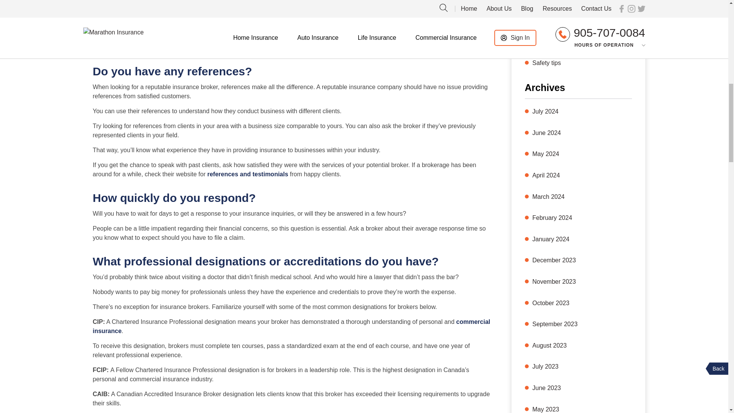 Image resolution: width=734 pixels, height=413 pixels. Describe the element at coordinates (551, 42) in the screenshot. I see `Life Insurance` at that location.